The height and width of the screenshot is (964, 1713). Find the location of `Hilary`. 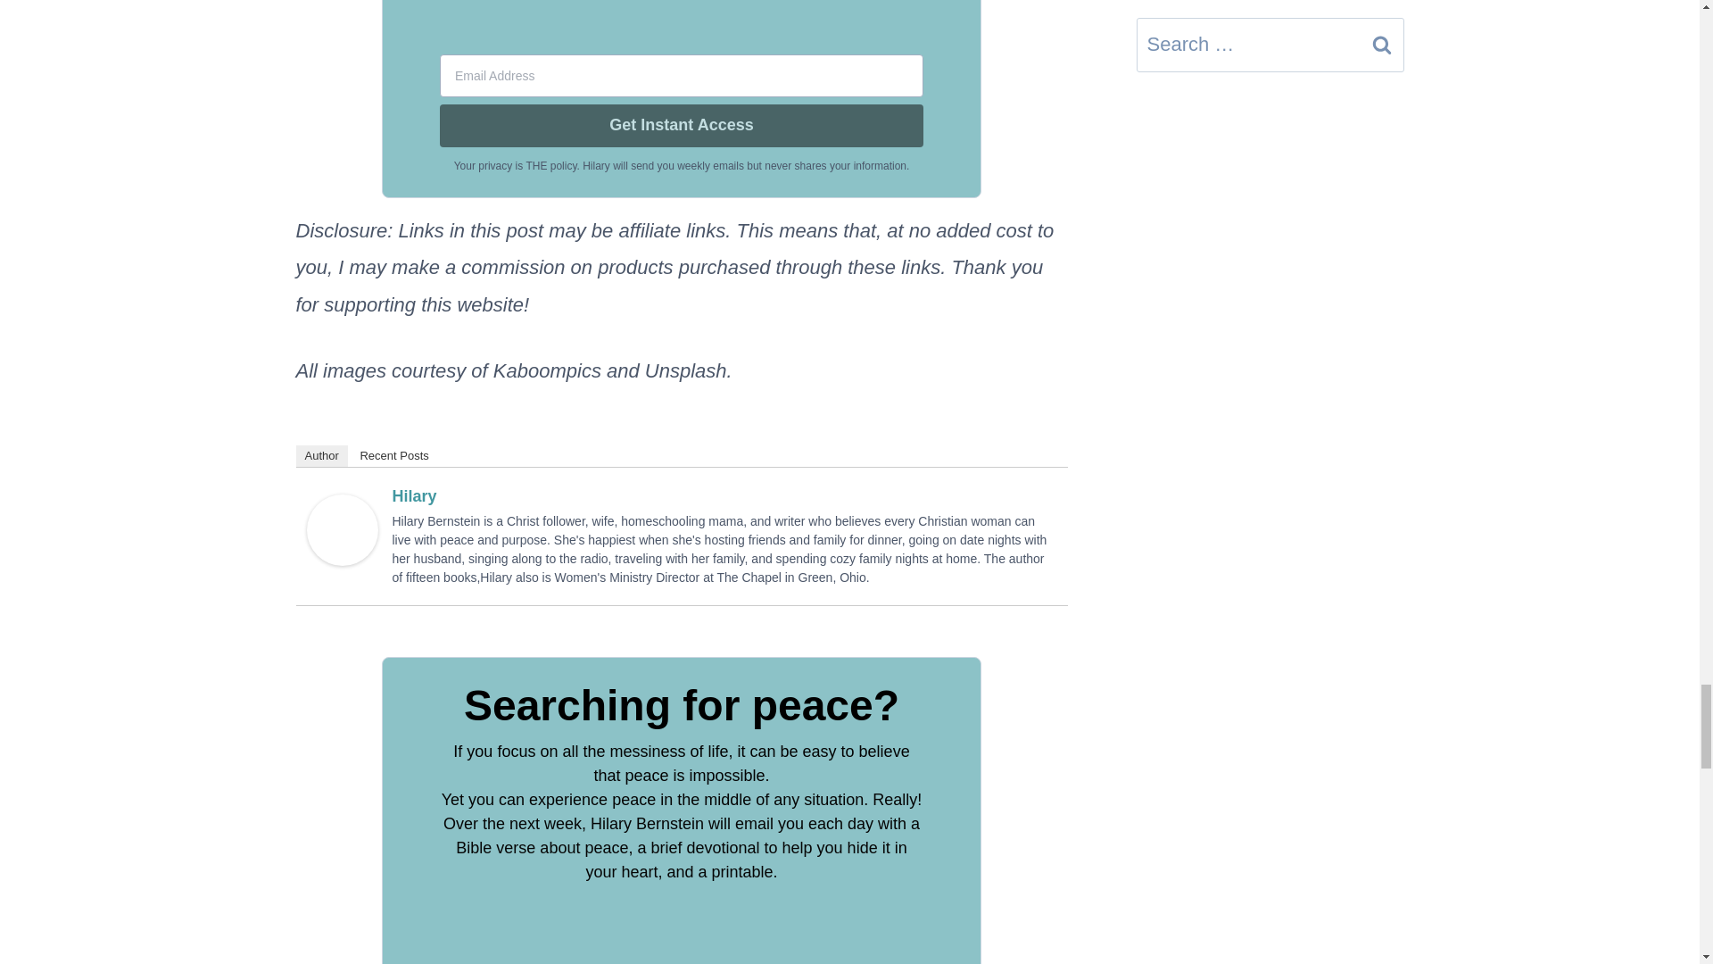

Hilary is located at coordinates (414, 496).